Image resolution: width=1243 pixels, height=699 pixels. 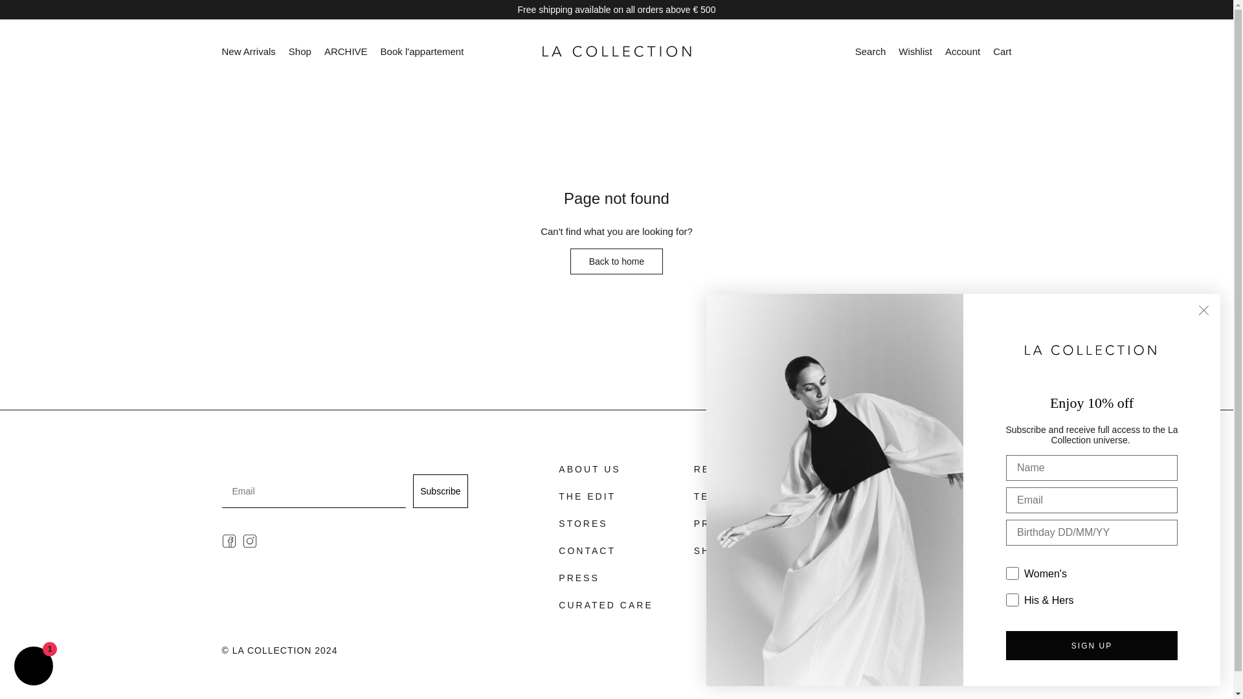 What do you see at coordinates (300, 52) in the screenshot?
I see `Shop` at bounding box center [300, 52].